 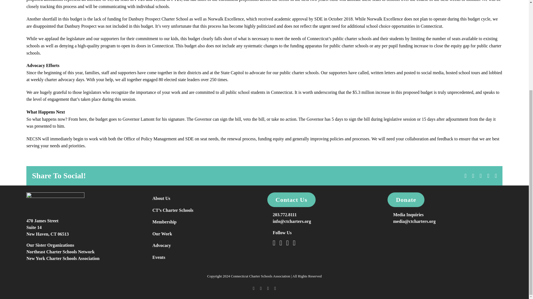 What do you see at coordinates (465, 176) in the screenshot?
I see `Instagram` at bounding box center [465, 176].